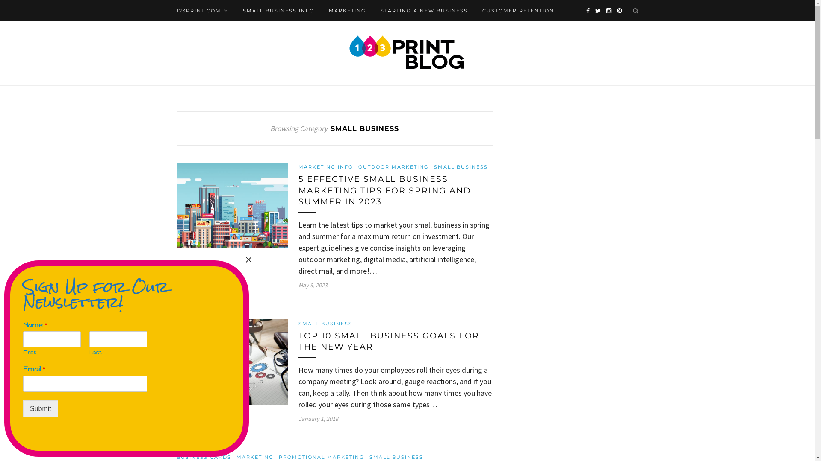 The image size is (821, 461). Describe the element at coordinates (347, 11) in the screenshot. I see `MARKETING` at that location.